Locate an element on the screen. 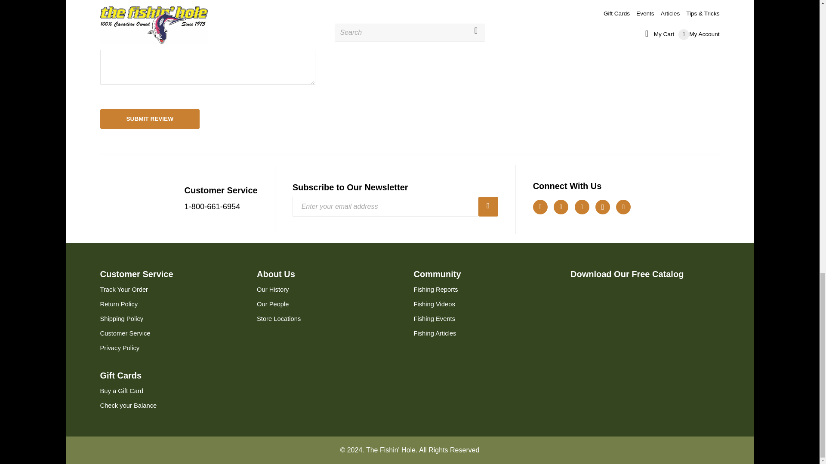 This screenshot has height=464, width=826. Sign up is located at coordinates (488, 206).